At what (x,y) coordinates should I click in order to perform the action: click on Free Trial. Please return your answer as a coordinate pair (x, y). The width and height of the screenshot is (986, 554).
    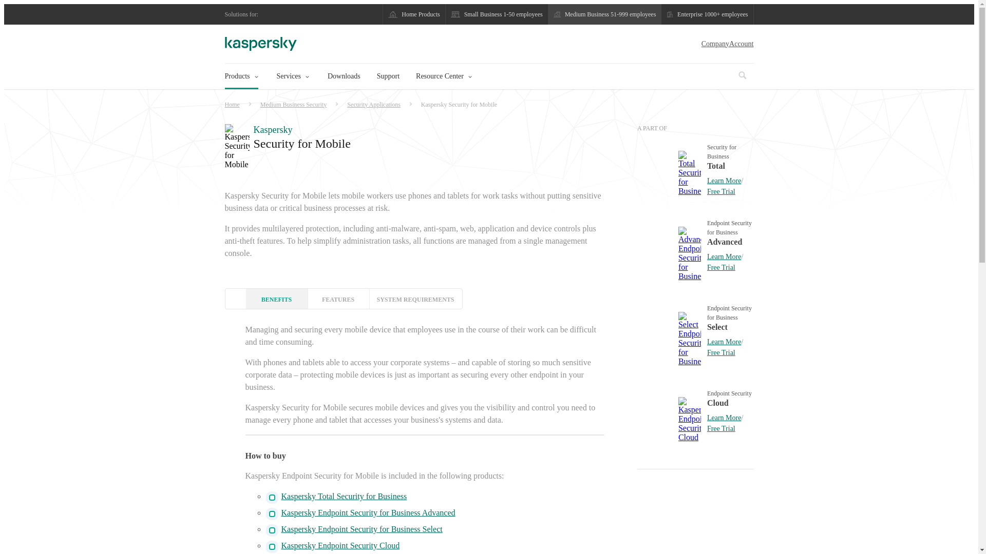
    Looking at the image, I should click on (721, 353).